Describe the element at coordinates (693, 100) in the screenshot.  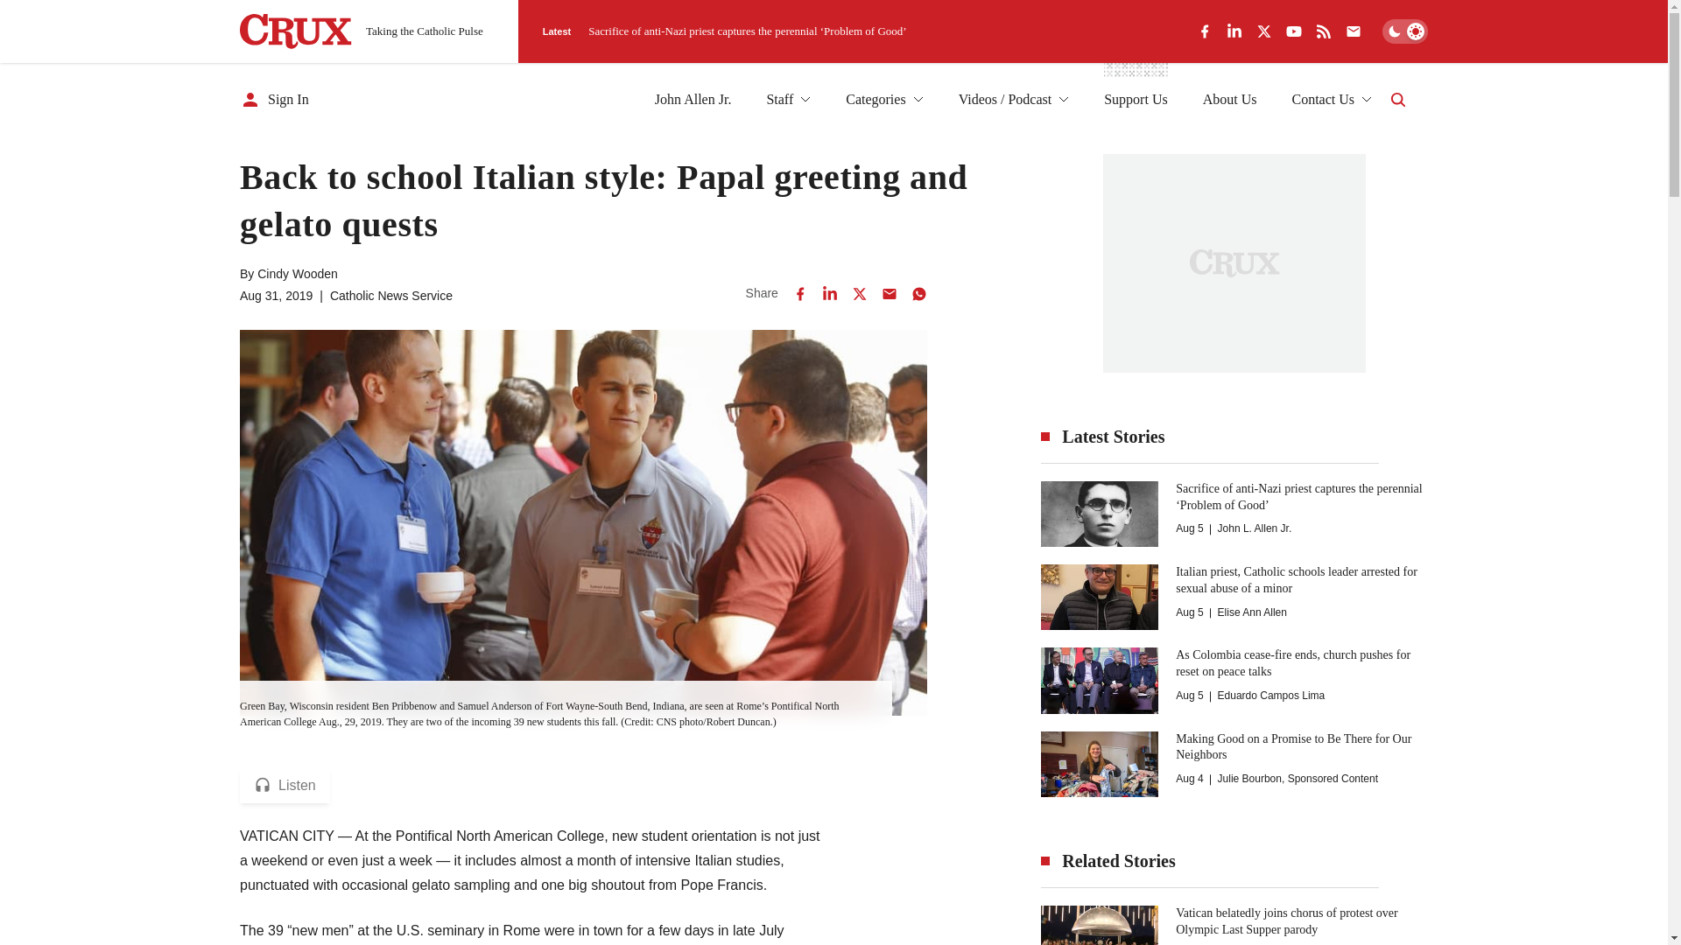
I see `John Allen Jr.` at that location.